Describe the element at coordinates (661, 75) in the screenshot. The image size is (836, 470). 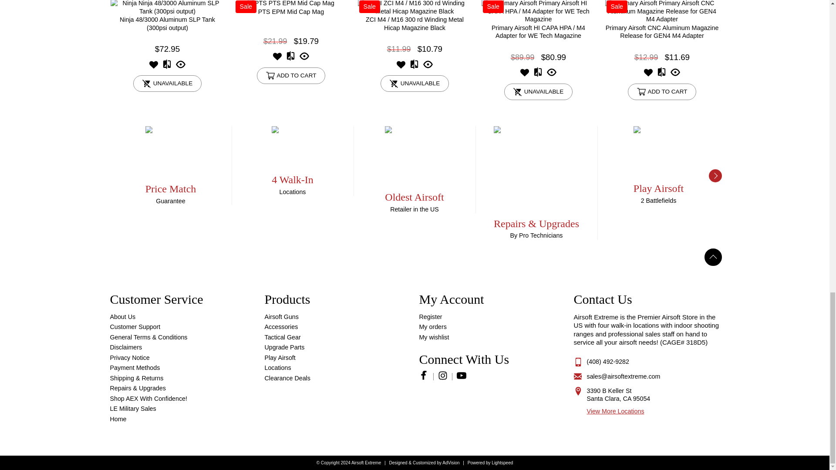
I see `Add to compare` at that location.